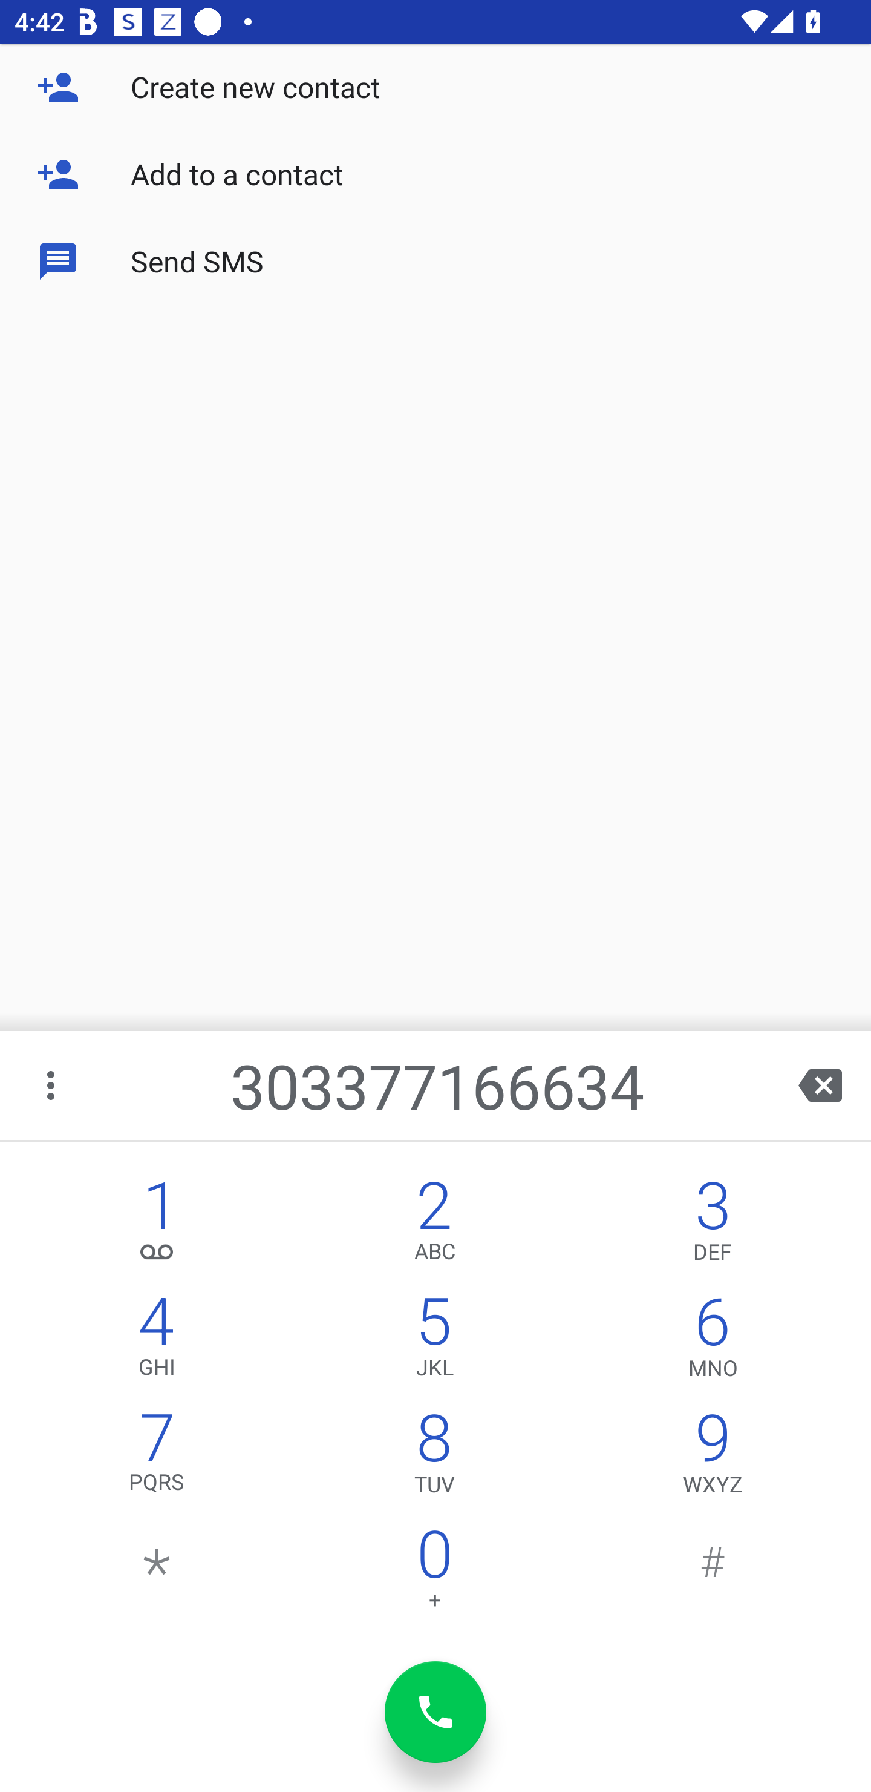 This screenshot has width=871, height=1792. What do you see at coordinates (713, 1574) in the screenshot?
I see `#` at bounding box center [713, 1574].